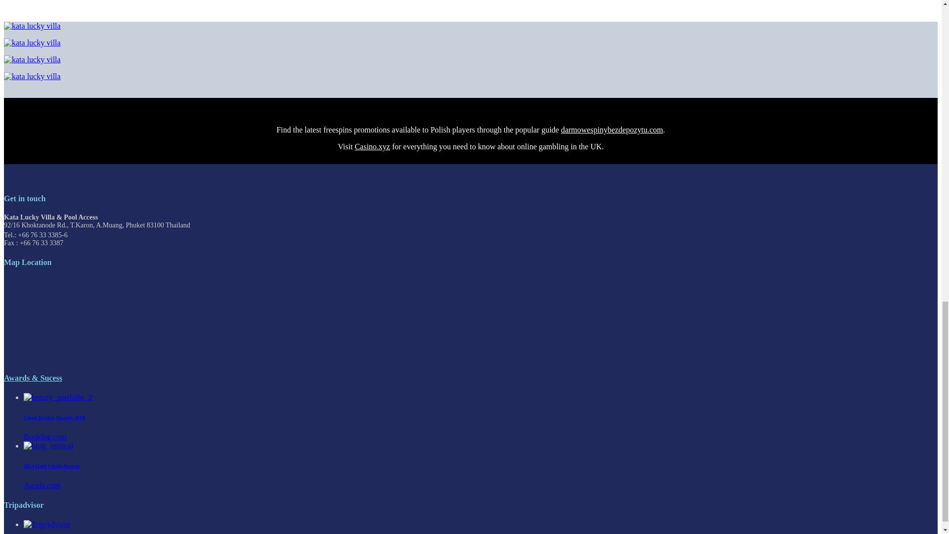 Image resolution: width=949 pixels, height=534 pixels. What do you see at coordinates (612, 130) in the screenshot?
I see `darmowespinybezdepozytu.com` at bounding box center [612, 130].